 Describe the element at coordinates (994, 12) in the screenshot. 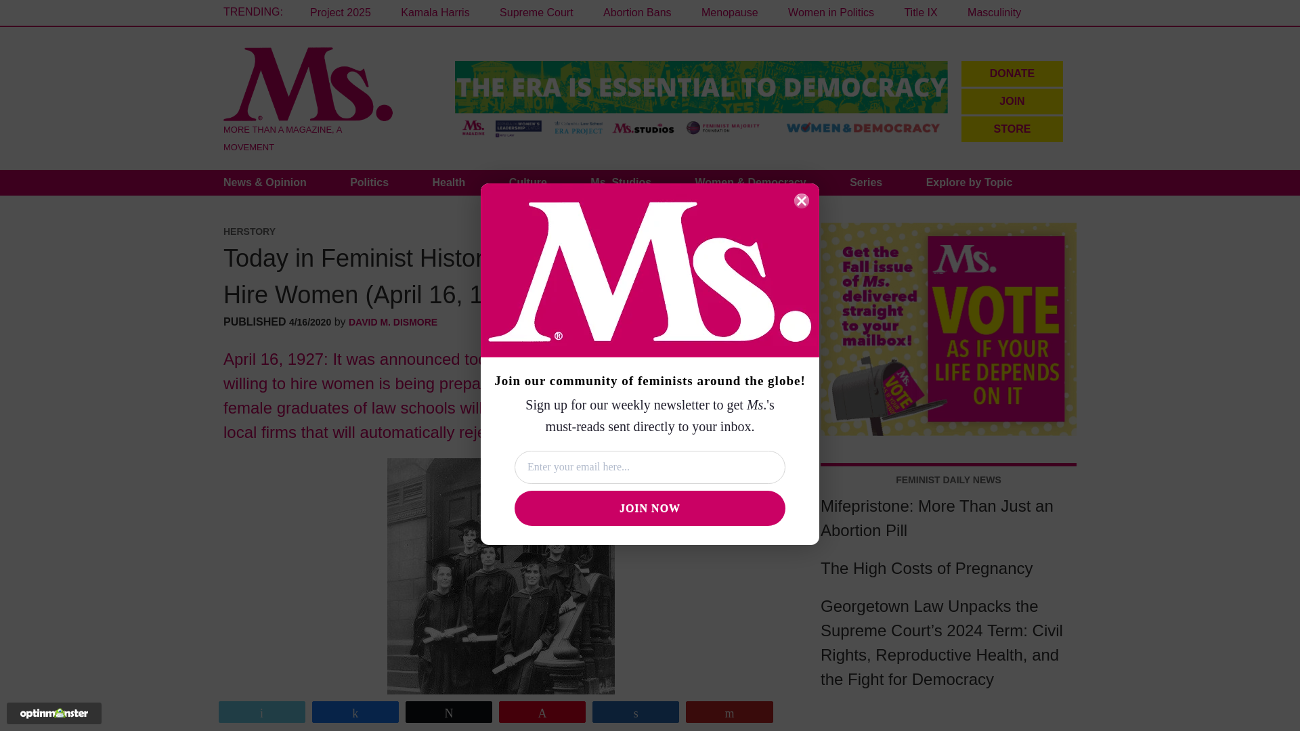

I see `Masculinity` at that location.